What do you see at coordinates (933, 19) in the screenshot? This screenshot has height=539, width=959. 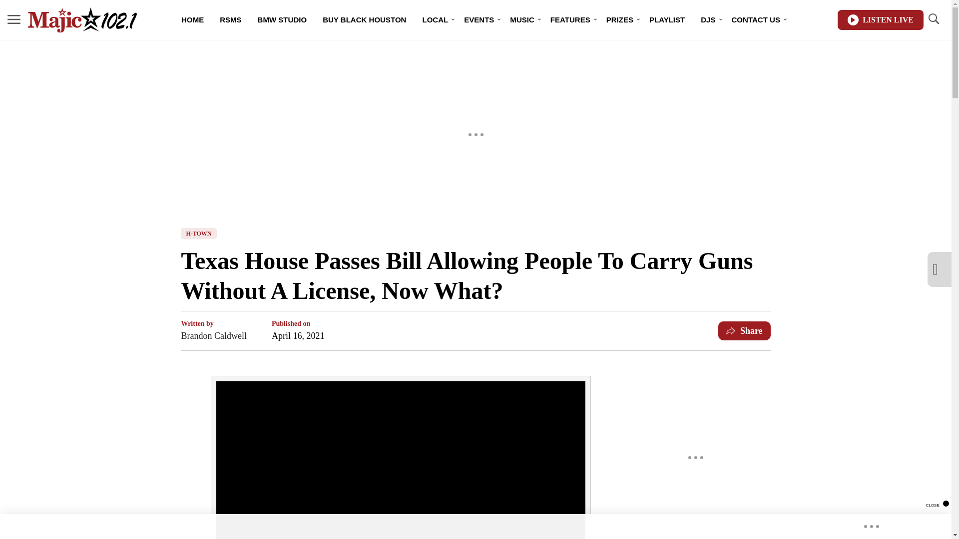 I see `TOGGLE SEARCH` at bounding box center [933, 19].